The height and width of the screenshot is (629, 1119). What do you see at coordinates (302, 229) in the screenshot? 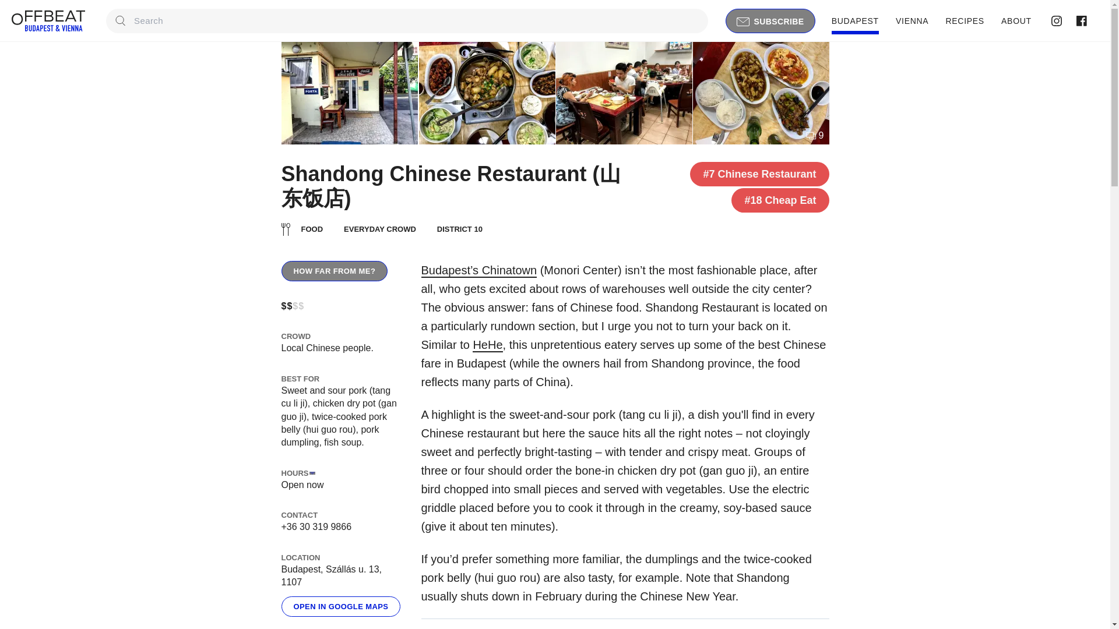
I see `All restaurants, bistros, and other places serving food` at bounding box center [302, 229].